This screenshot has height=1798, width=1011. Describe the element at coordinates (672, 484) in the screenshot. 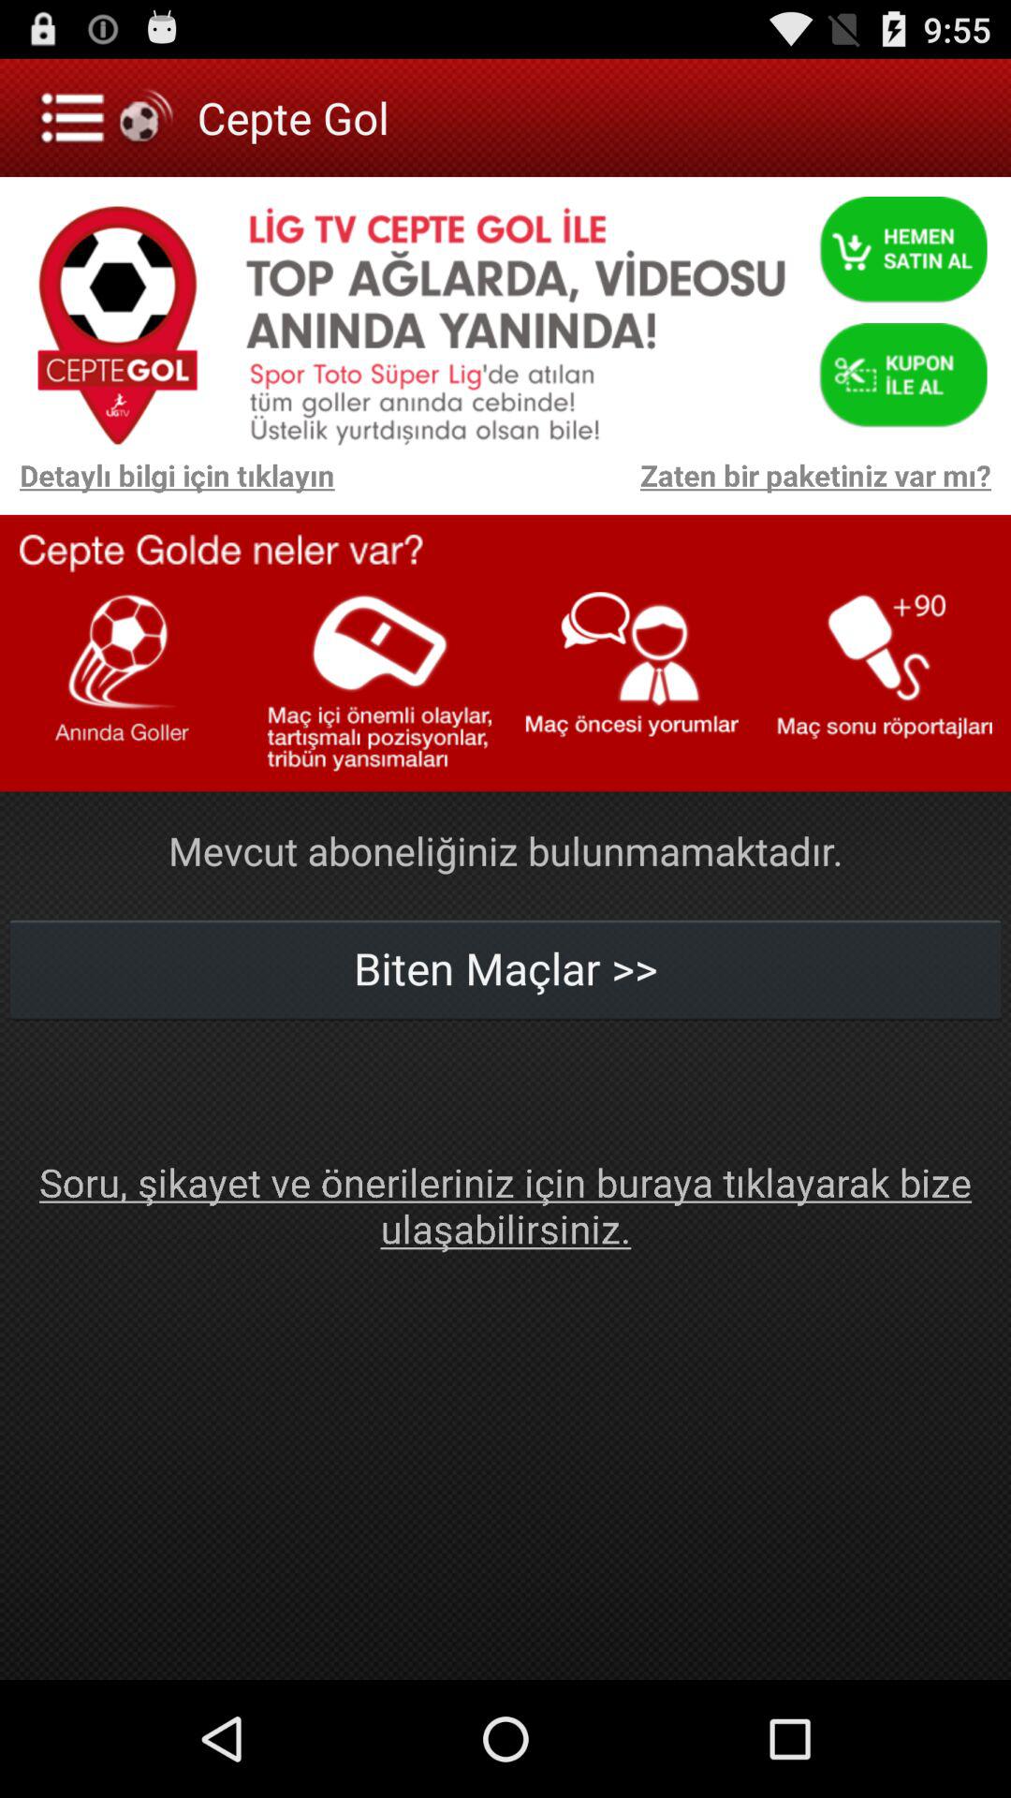

I see `select a option zaten bir paketiniz var mi on a page` at that location.